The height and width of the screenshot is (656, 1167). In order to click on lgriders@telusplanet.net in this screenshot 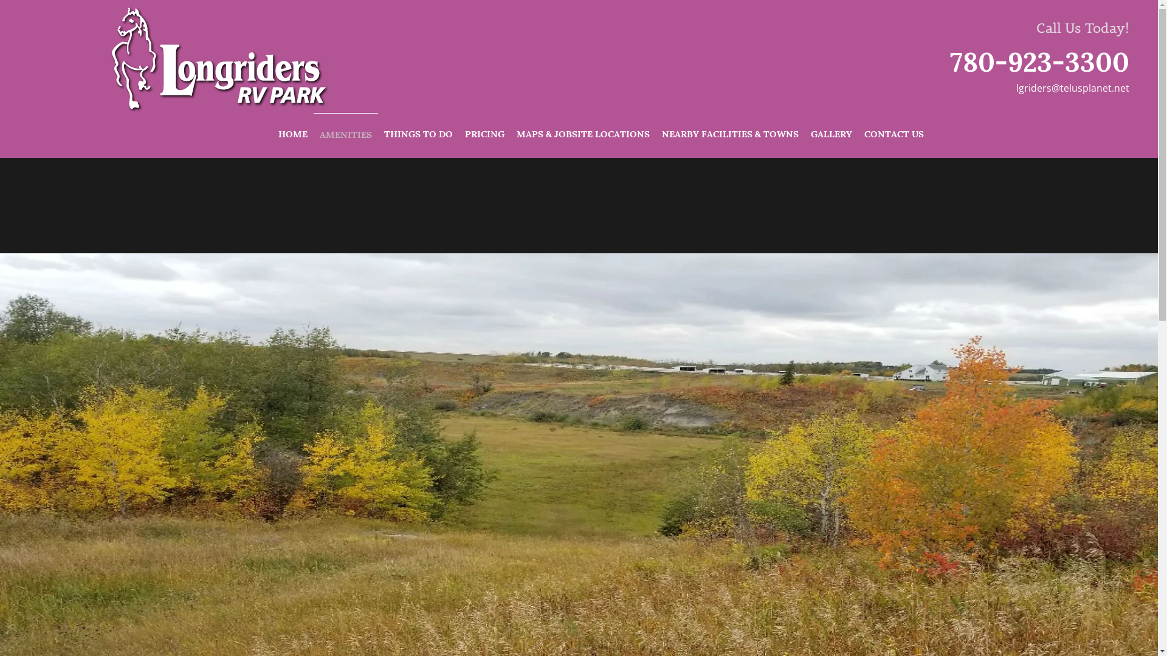, I will do `click(1073, 87)`.